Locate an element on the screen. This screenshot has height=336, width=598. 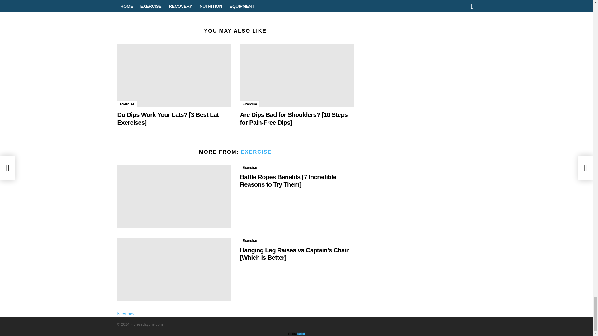
Exercise is located at coordinates (249, 104).